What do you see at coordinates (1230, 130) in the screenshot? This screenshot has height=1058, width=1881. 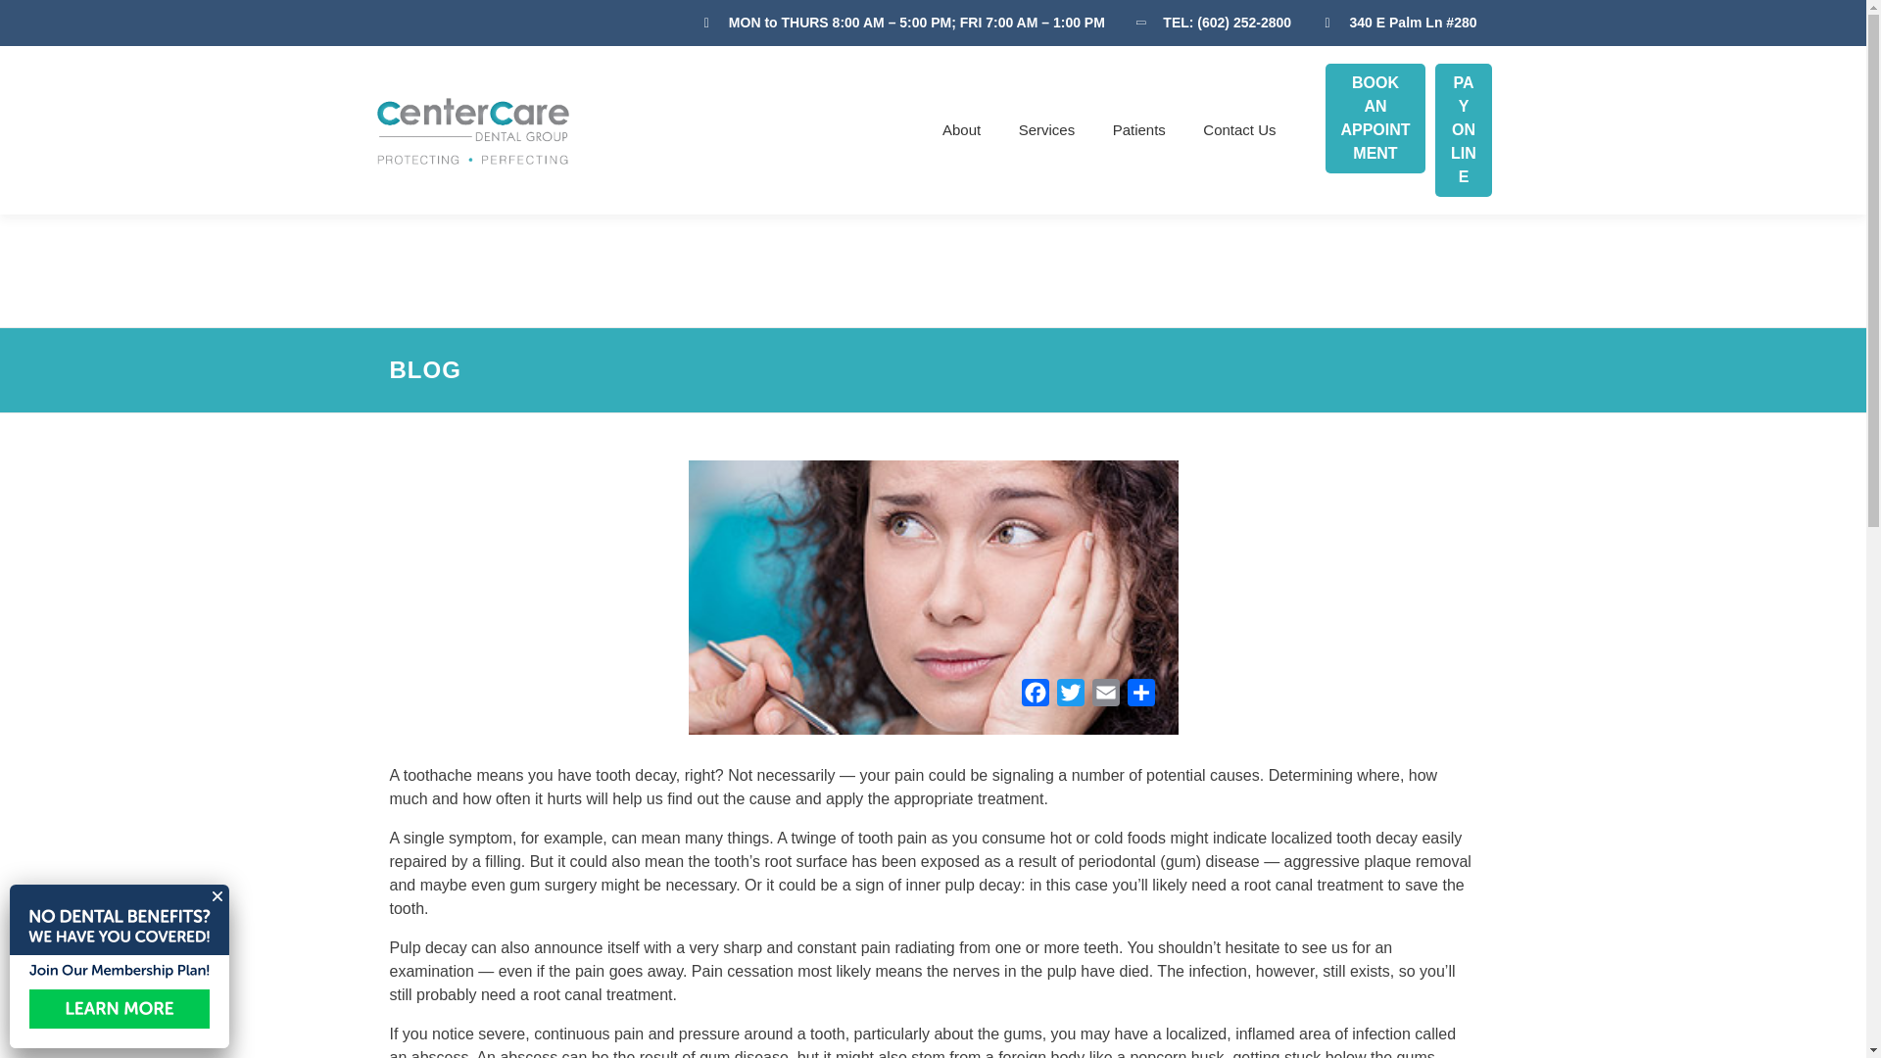 I see `Contact Us` at bounding box center [1230, 130].